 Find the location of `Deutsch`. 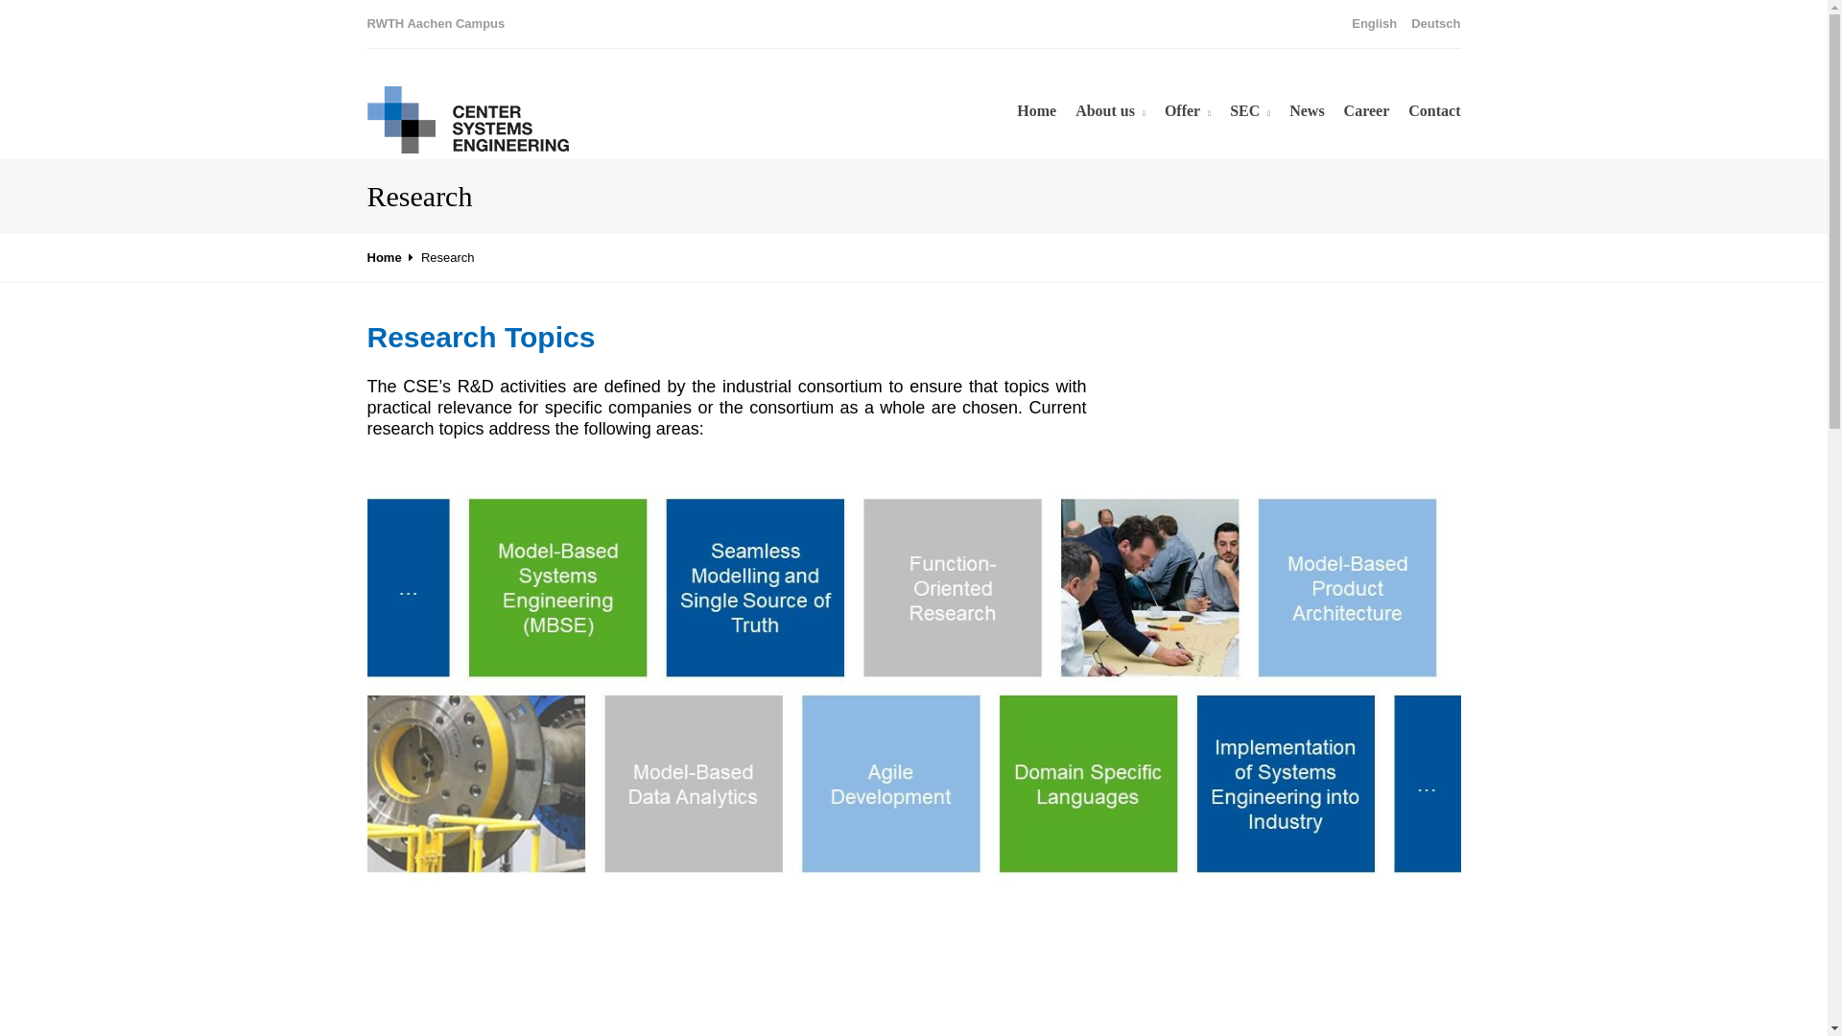

Deutsch is located at coordinates (1435, 23).